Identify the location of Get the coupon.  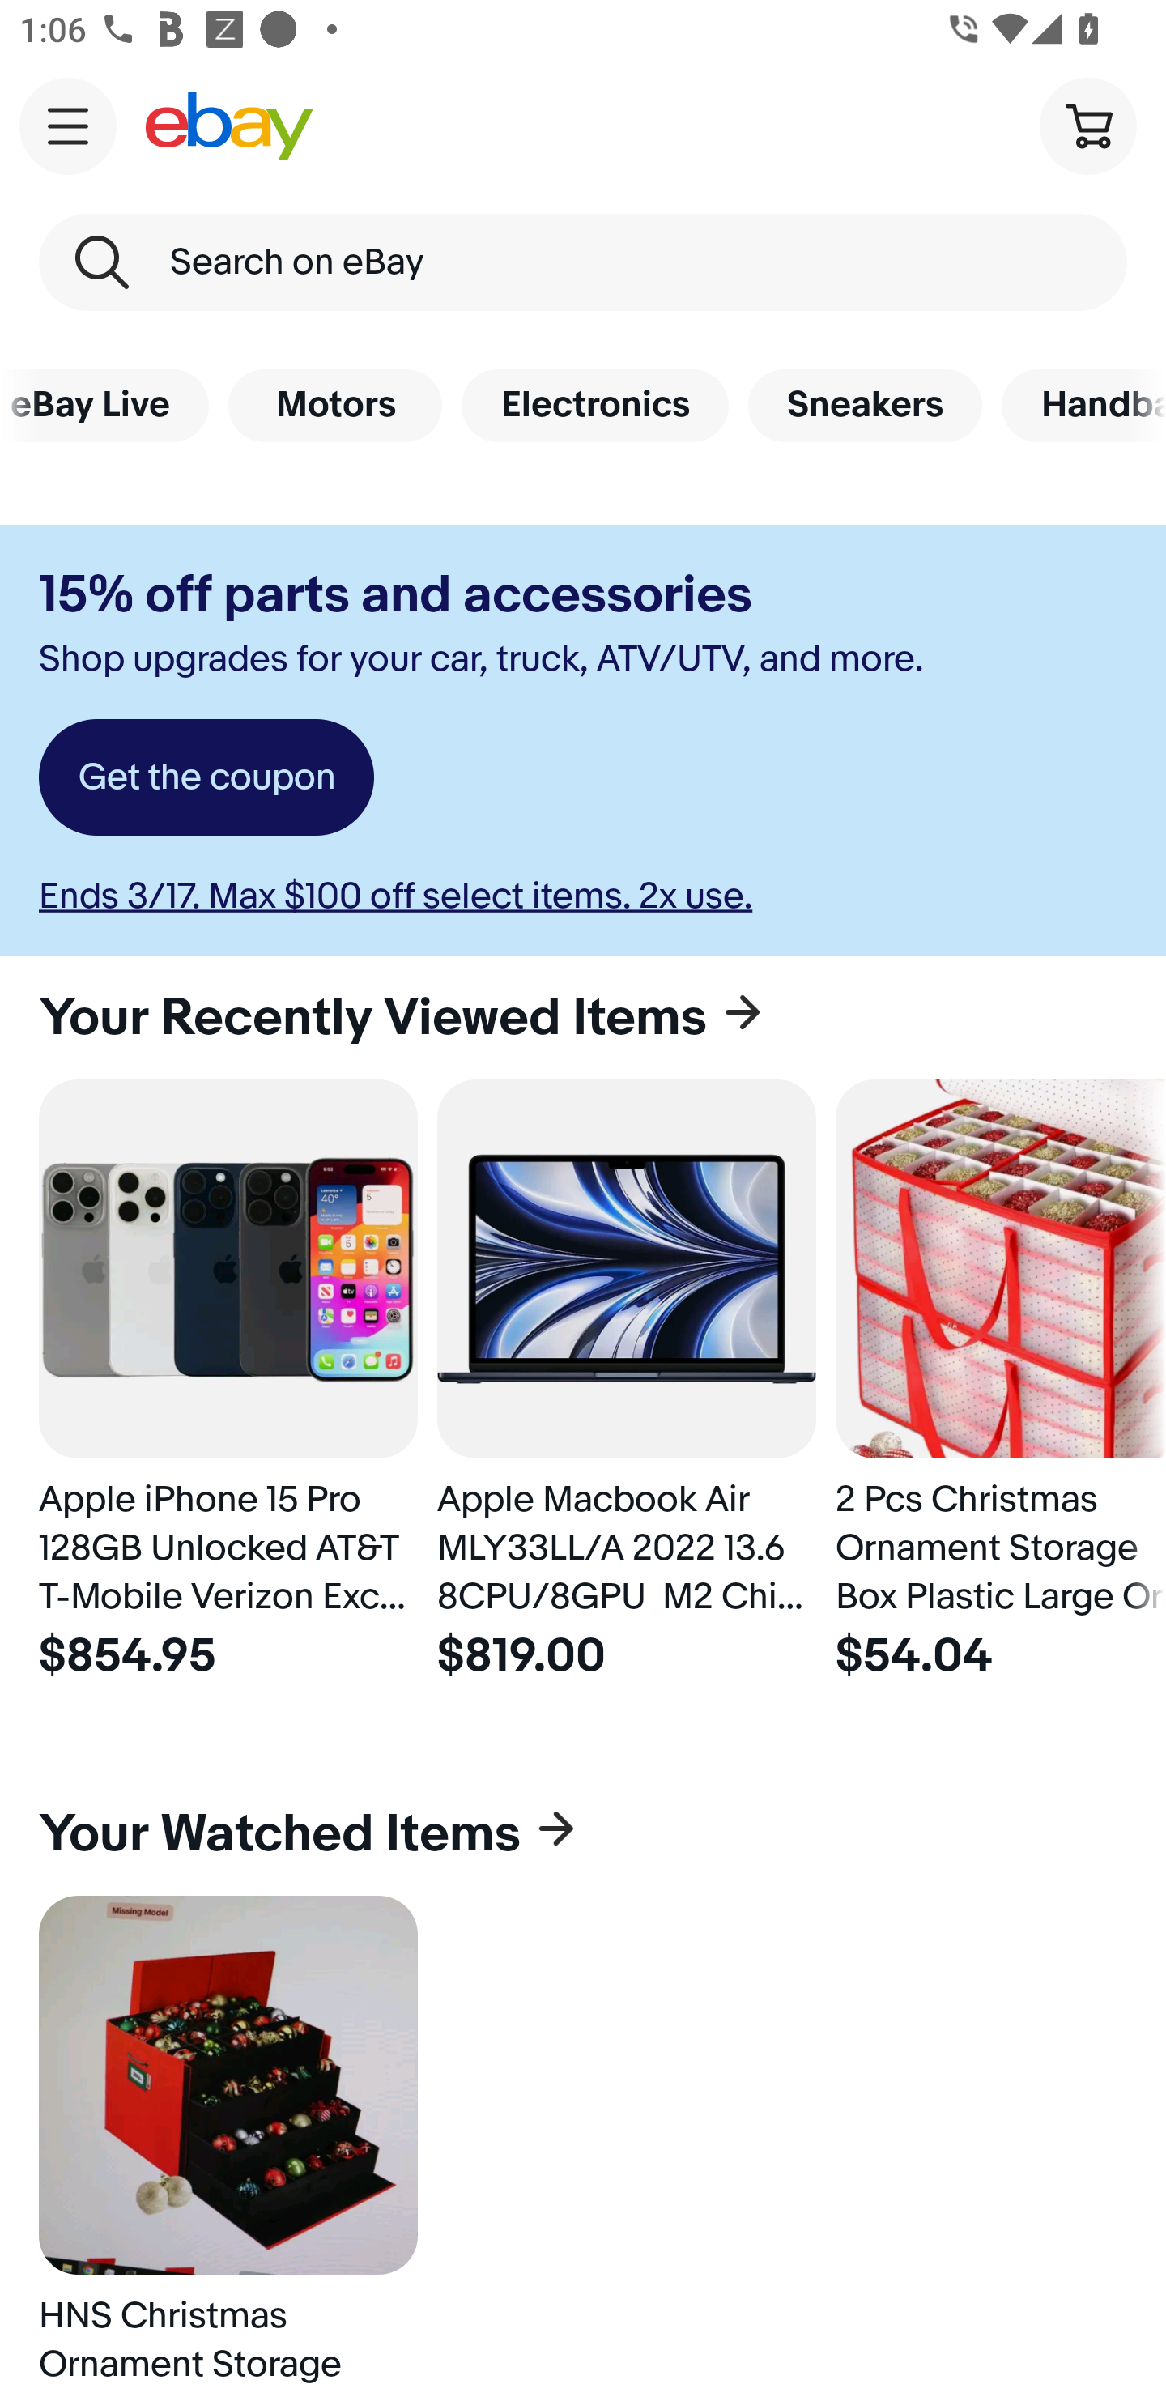
(206, 777).